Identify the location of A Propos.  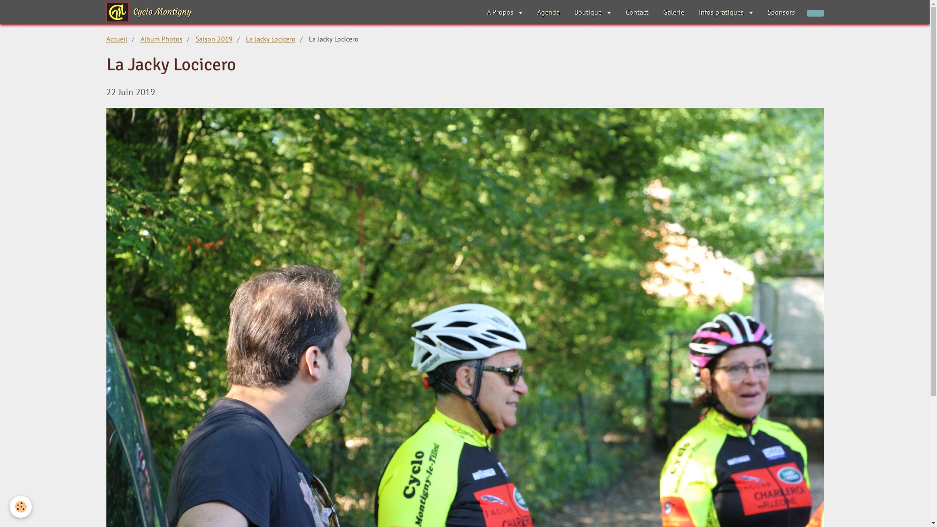
(505, 12).